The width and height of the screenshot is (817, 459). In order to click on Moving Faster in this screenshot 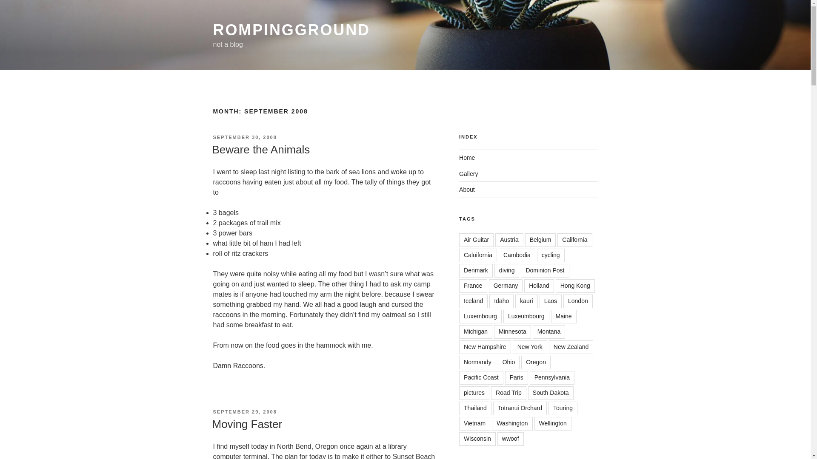, I will do `click(247, 424)`.